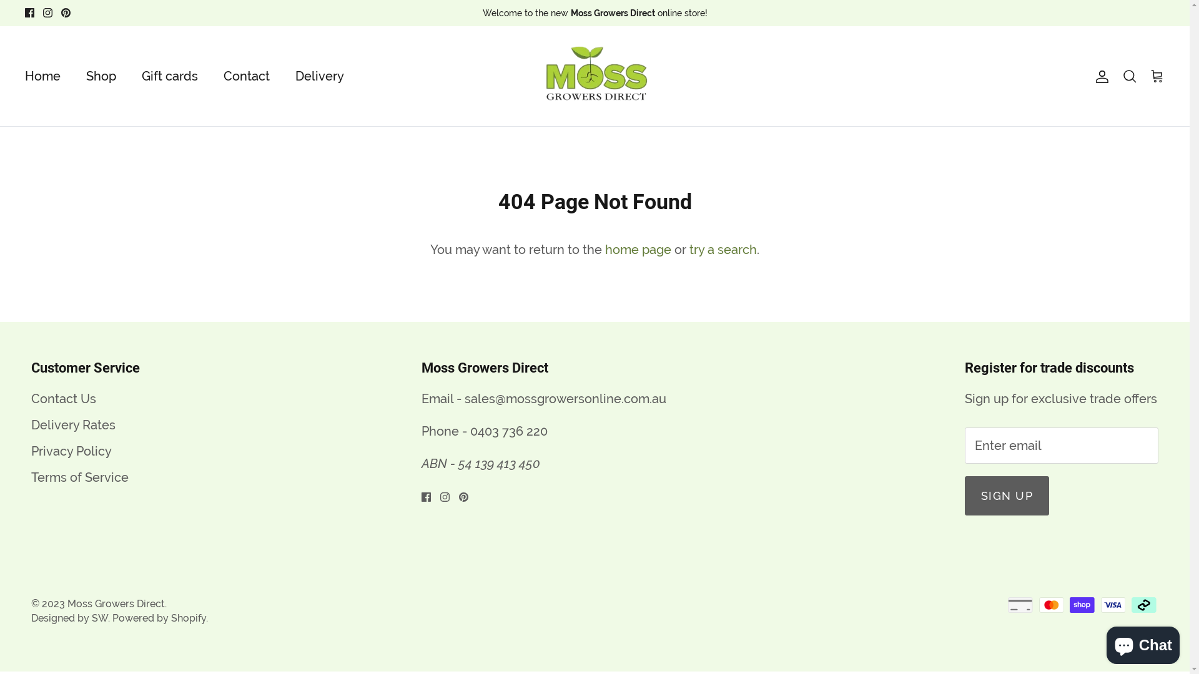 The height and width of the screenshot is (674, 1199). Describe the element at coordinates (1007, 496) in the screenshot. I see `SIGN UP` at that location.